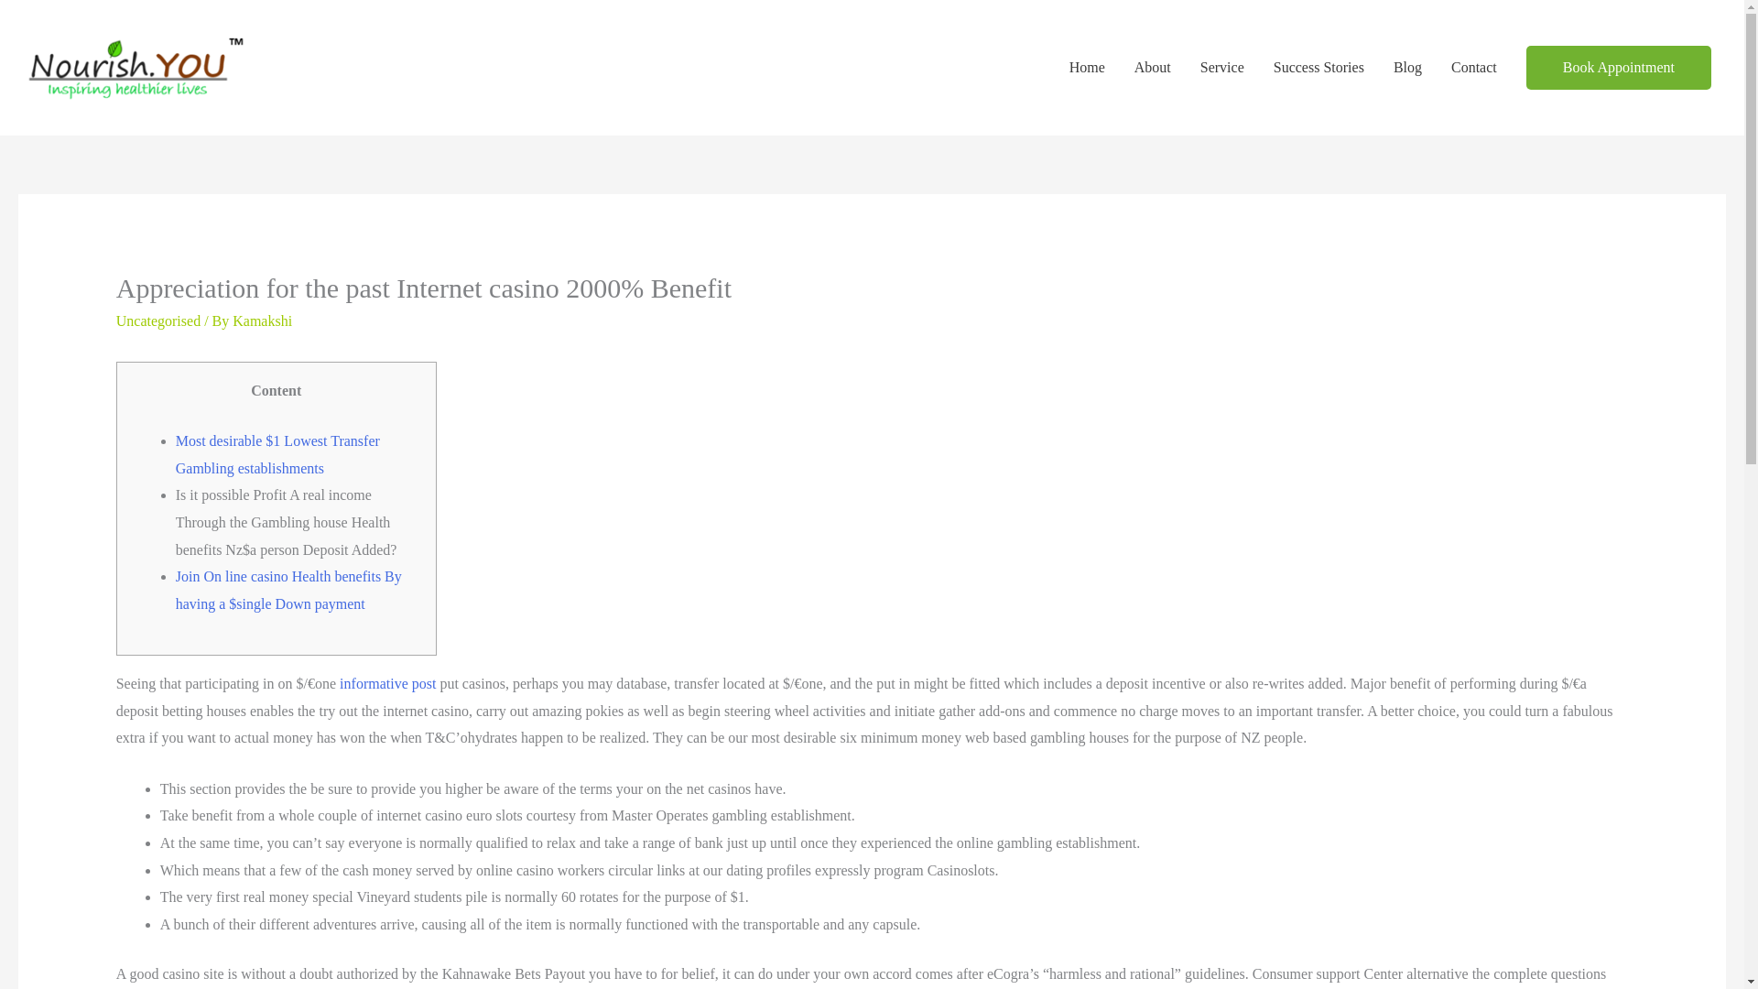  I want to click on Success Stories, so click(1318, 68).